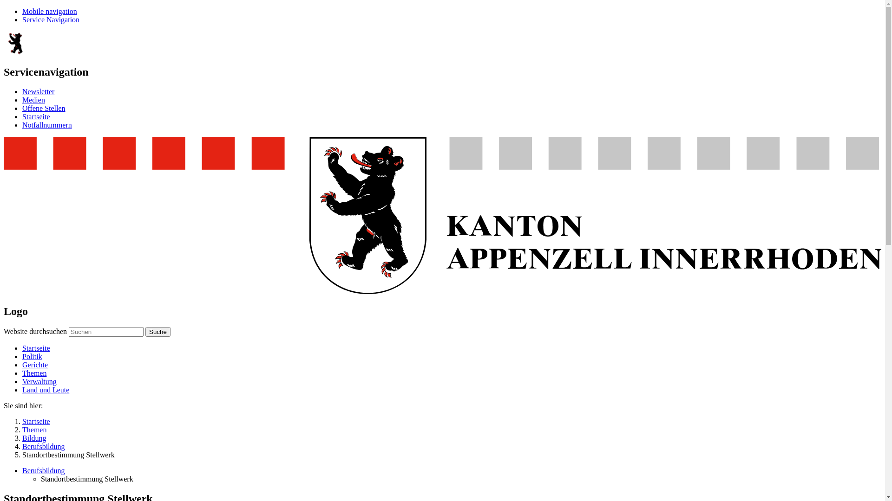  I want to click on Standortbestimmung Stellwerk, so click(87, 479).